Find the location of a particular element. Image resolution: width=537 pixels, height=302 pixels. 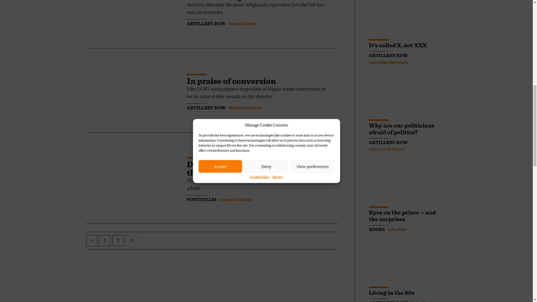

Posts by Matthew Roberts is located at coordinates (245, 108).